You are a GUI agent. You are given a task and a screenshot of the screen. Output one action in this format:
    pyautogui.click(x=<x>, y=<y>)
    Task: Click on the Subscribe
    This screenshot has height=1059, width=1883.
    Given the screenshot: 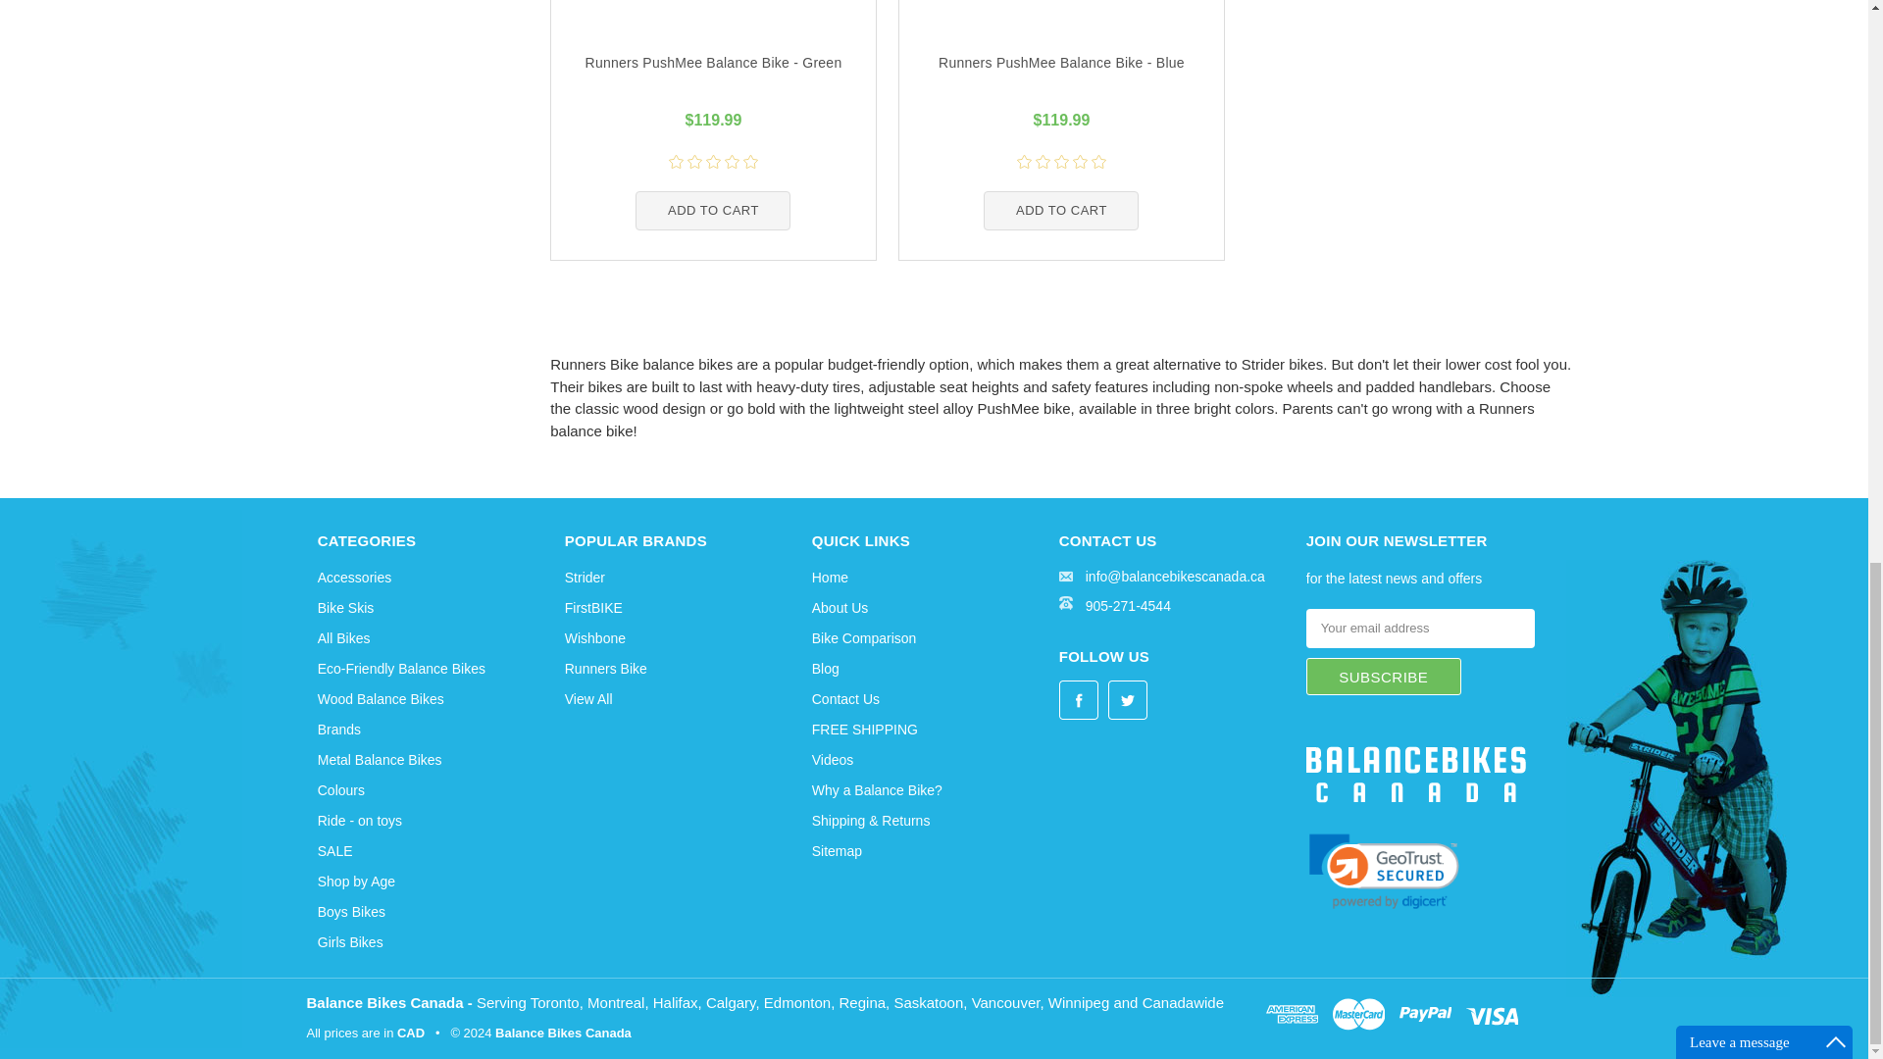 What is the action you would take?
    pyautogui.click(x=1383, y=676)
    